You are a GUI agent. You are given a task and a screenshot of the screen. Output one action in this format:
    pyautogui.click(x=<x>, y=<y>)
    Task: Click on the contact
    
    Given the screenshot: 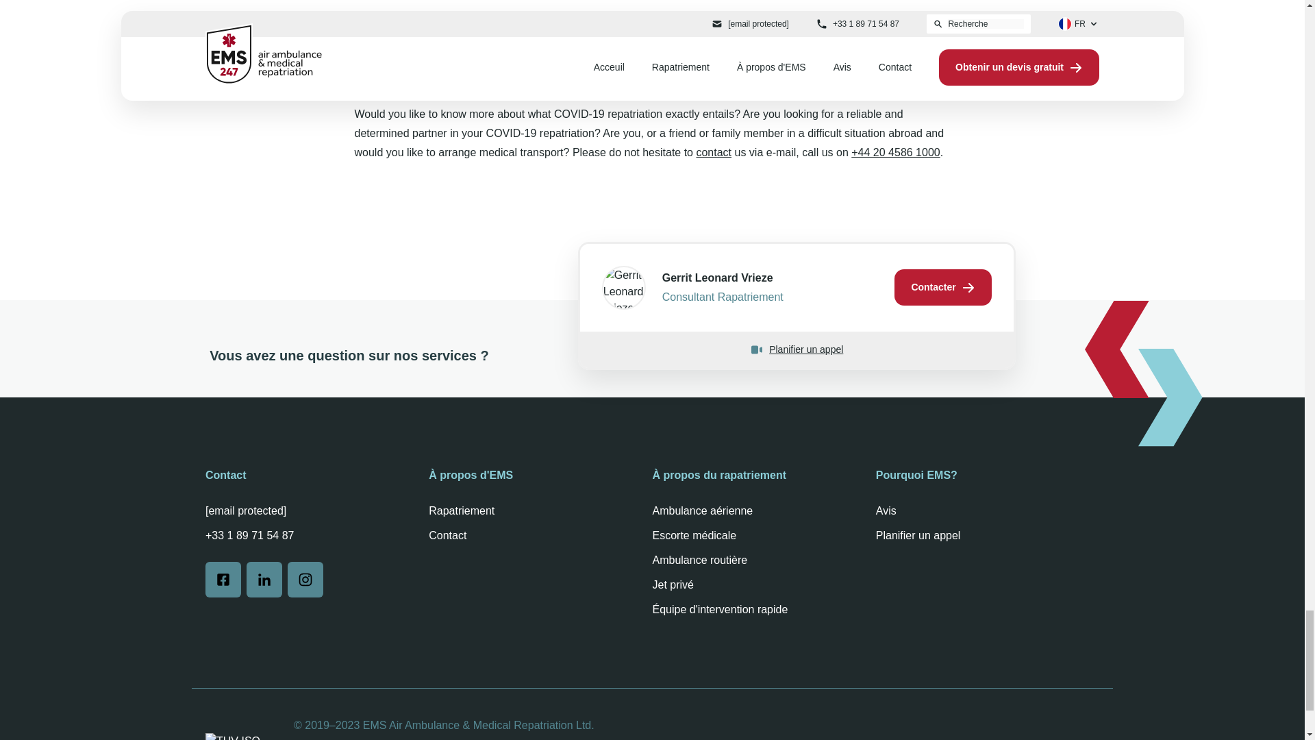 What is the action you would take?
    pyautogui.click(x=713, y=152)
    